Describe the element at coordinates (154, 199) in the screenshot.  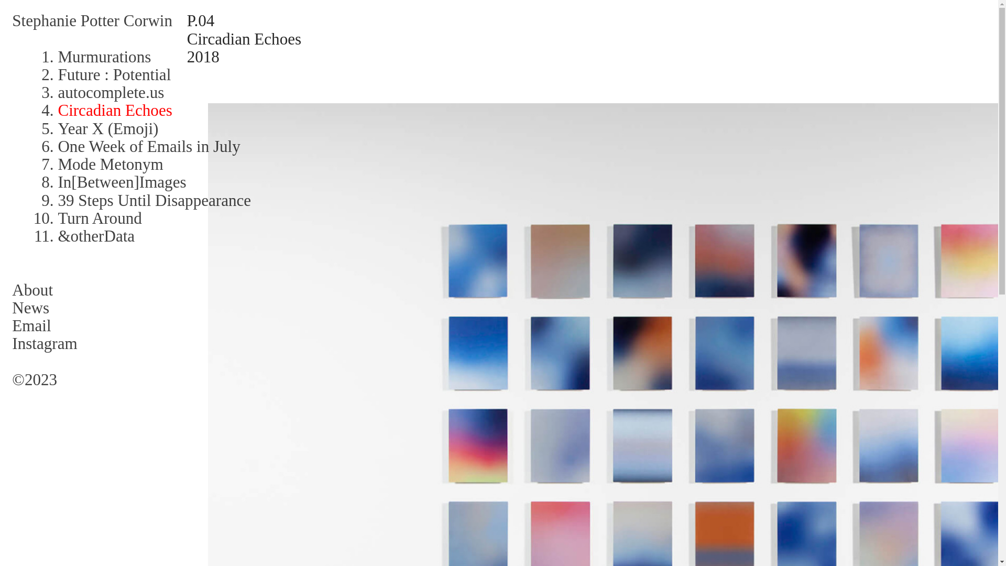
I see `39 Steps Until Disappearance` at that location.